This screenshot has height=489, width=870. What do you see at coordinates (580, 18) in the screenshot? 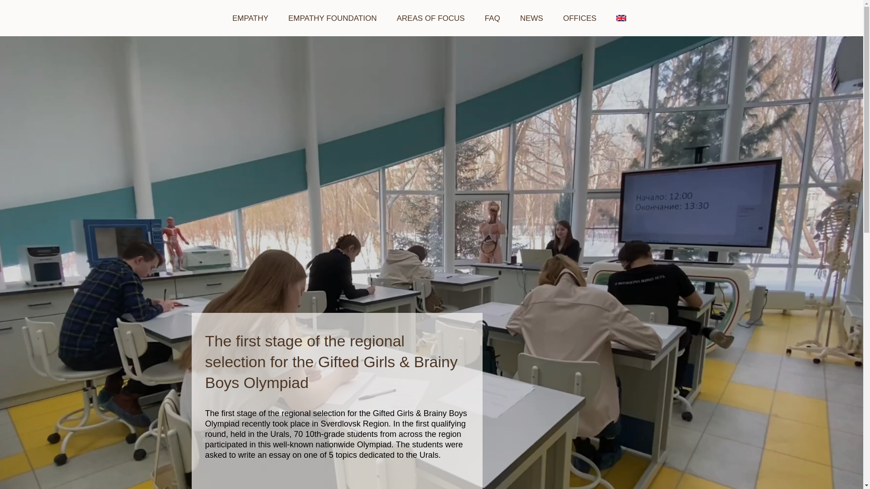
I see `OFFICES` at bounding box center [580, 18].